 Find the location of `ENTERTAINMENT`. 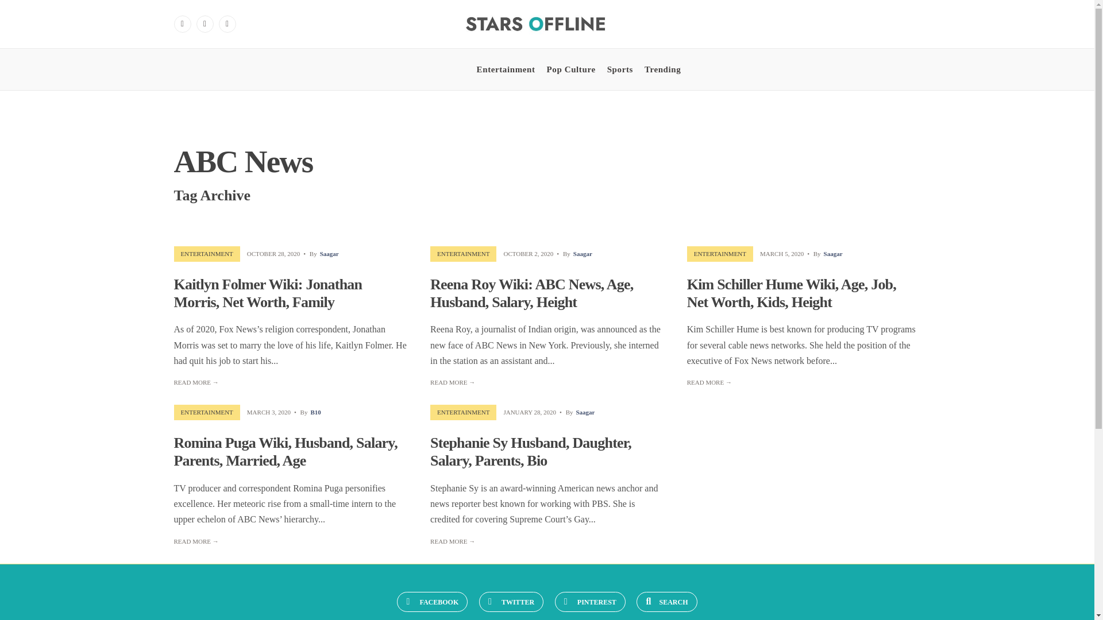

ENTERTAINMENT is located at coordinates (207, 412).